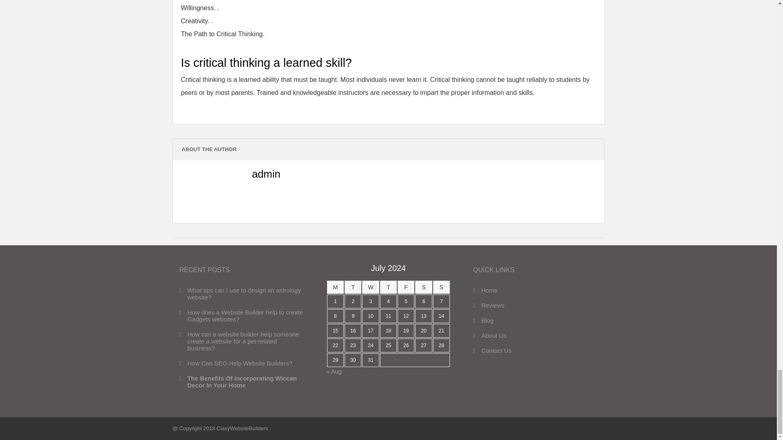  What do you see at coordinates (352, 287) in the screenshot?
I see `Tuesday` at bounding box center [352, 287].